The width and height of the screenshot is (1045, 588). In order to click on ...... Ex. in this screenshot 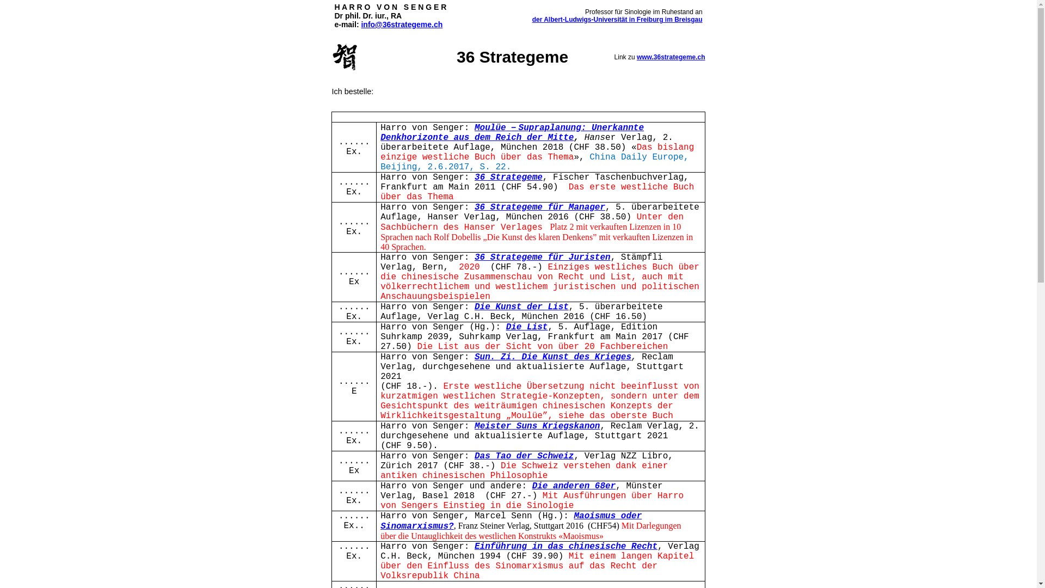, I will do `click(354, 146)`.